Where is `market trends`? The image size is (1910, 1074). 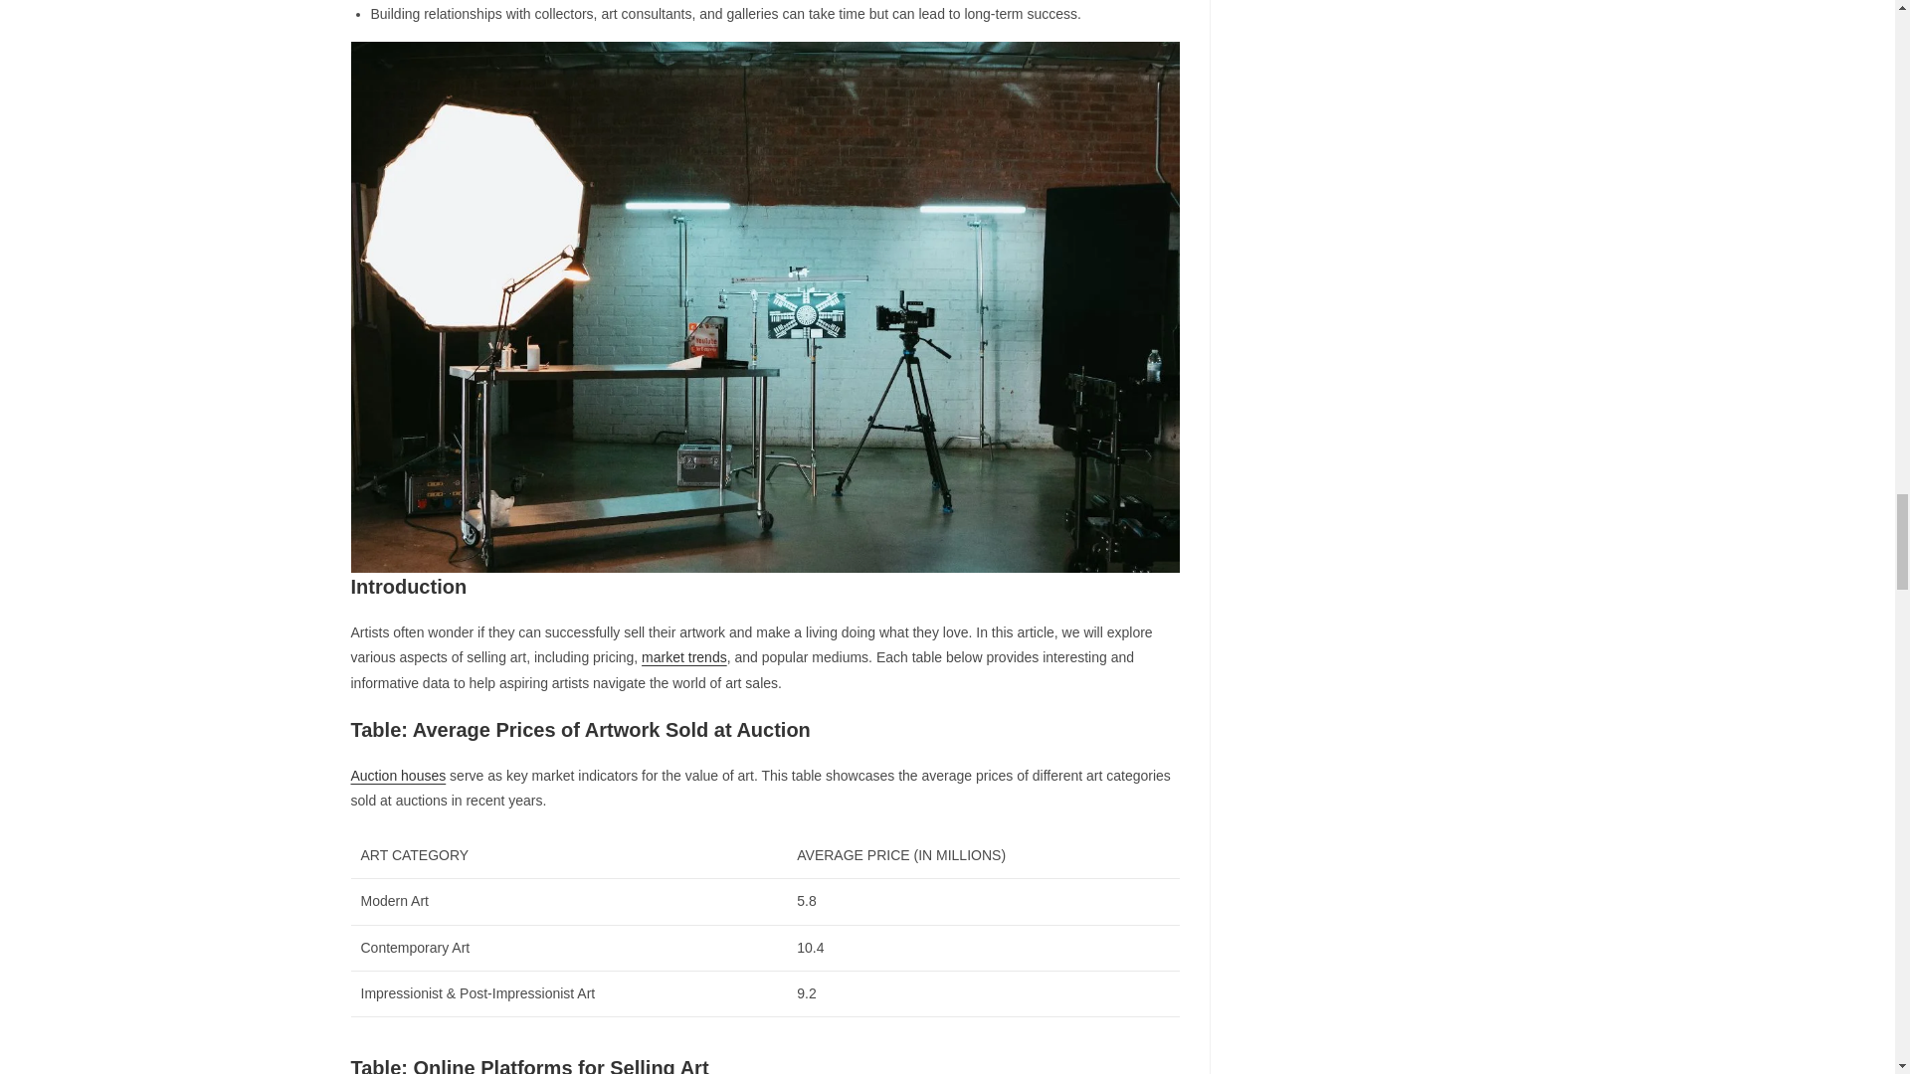 market trends is located at coordinates (684, 656).